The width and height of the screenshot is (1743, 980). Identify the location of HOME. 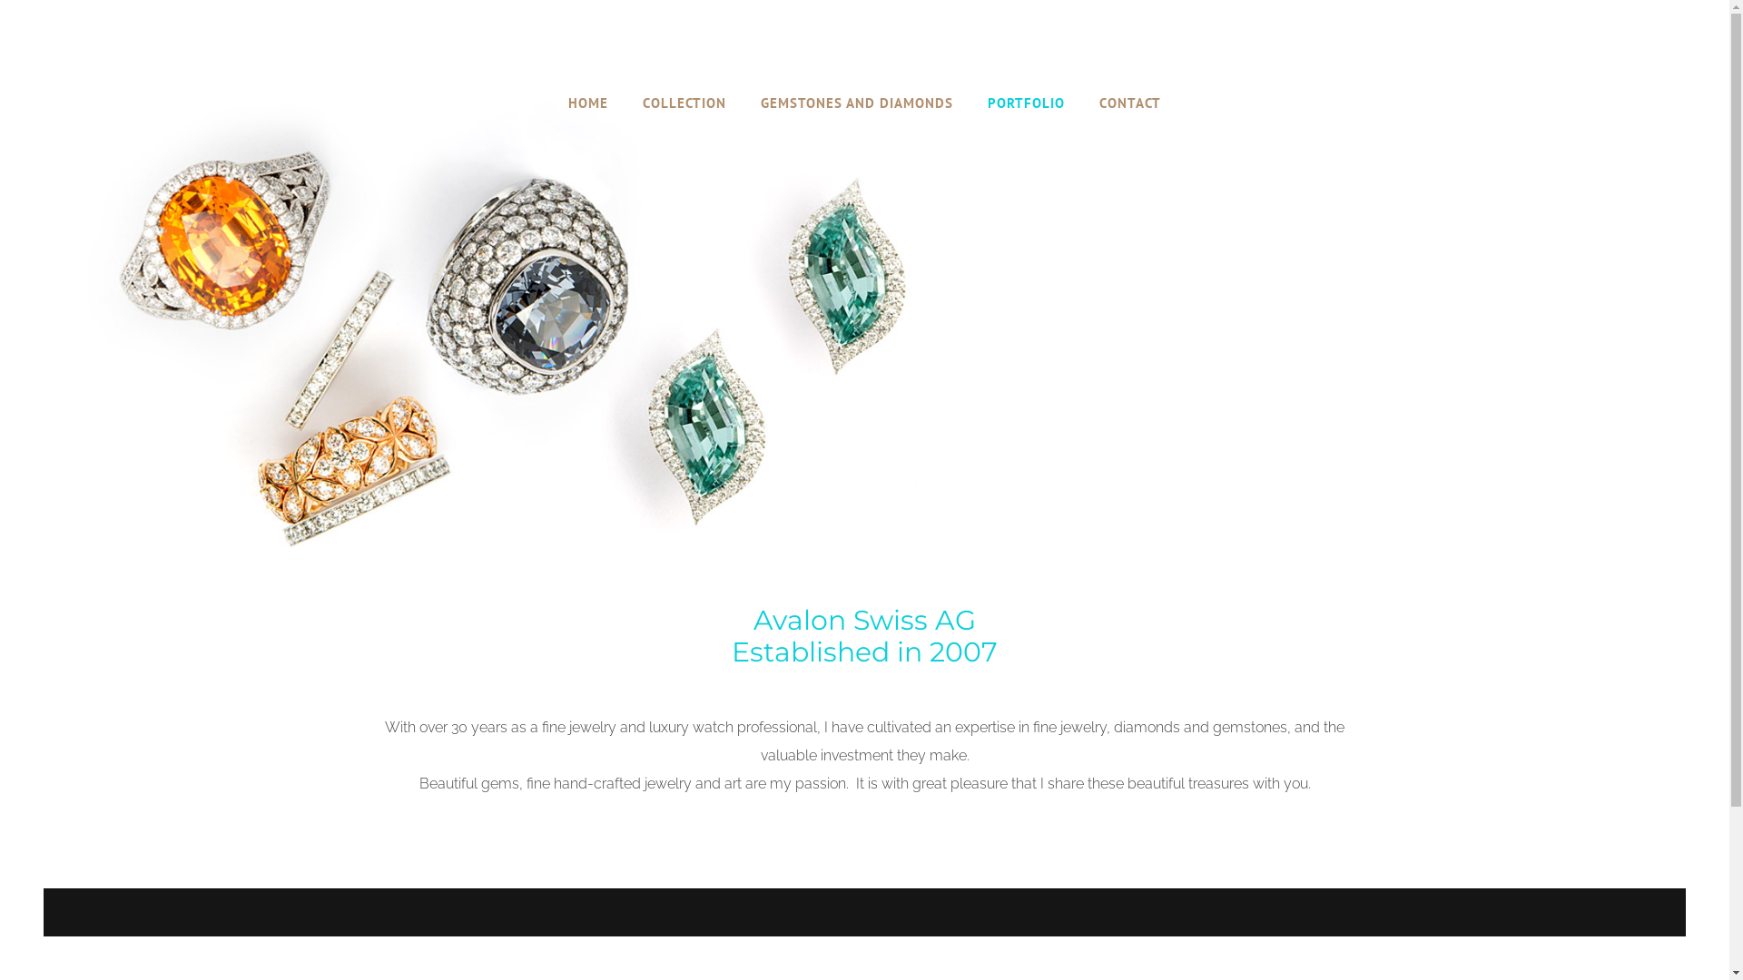
(588, 103).